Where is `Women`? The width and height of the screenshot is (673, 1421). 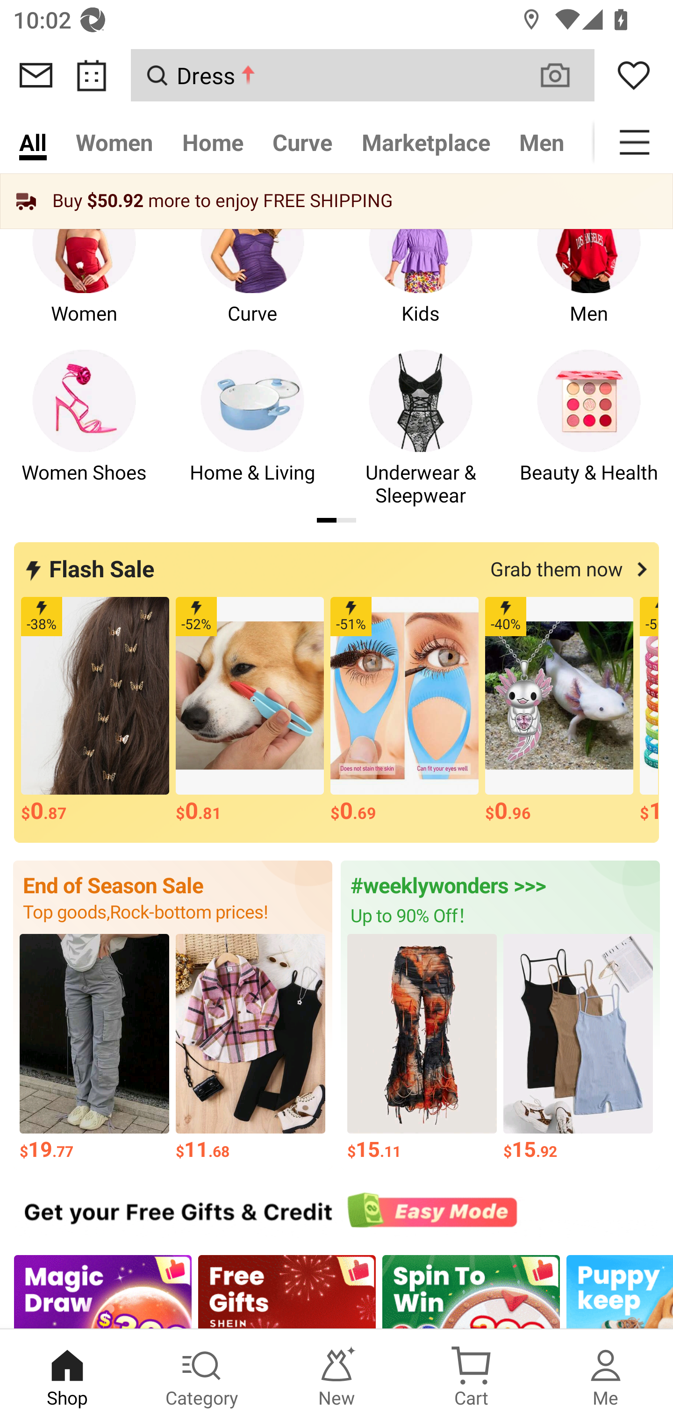 Women is located at coordinates (84, 270).